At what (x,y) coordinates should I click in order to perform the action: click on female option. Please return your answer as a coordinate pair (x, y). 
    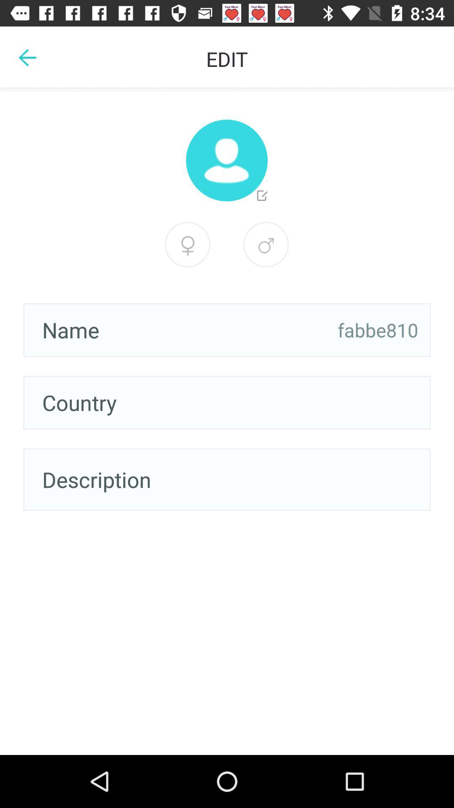
    Looking at the image, I should click on (266, 245).